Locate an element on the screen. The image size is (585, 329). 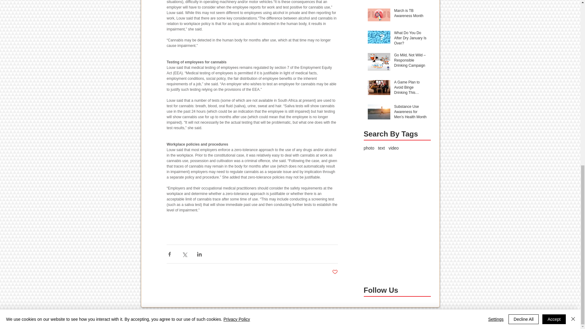
video is located at coordinates (393, 148).